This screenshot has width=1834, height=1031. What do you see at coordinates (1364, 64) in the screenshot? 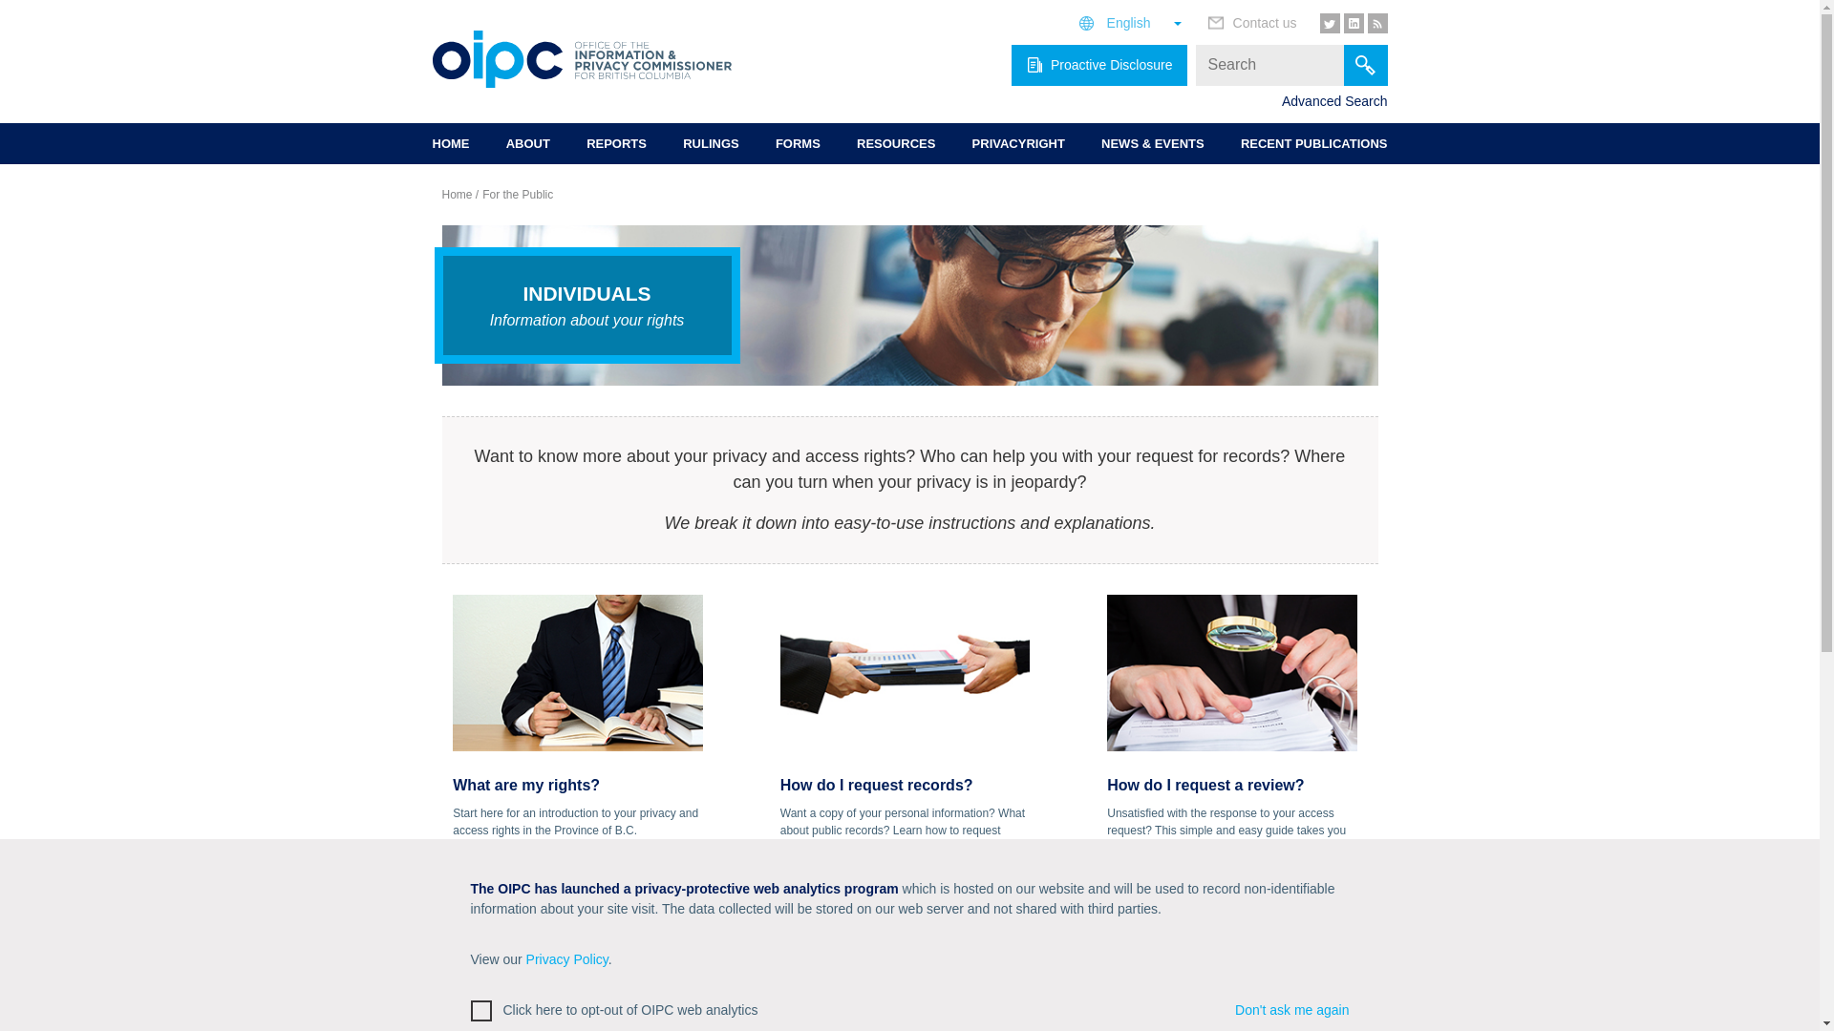
I see `Search` at bounding box center [1364, 64].